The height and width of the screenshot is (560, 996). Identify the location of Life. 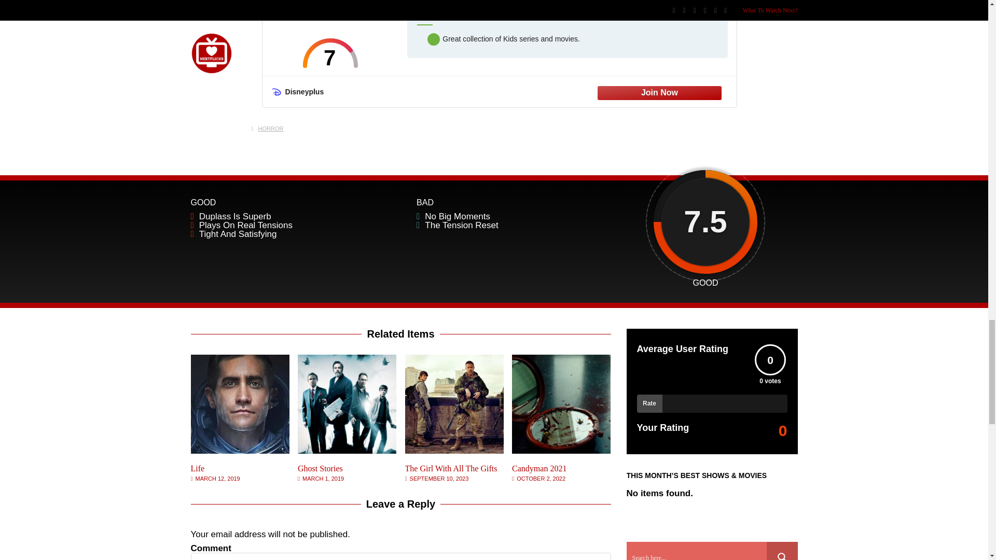
(198, 468).